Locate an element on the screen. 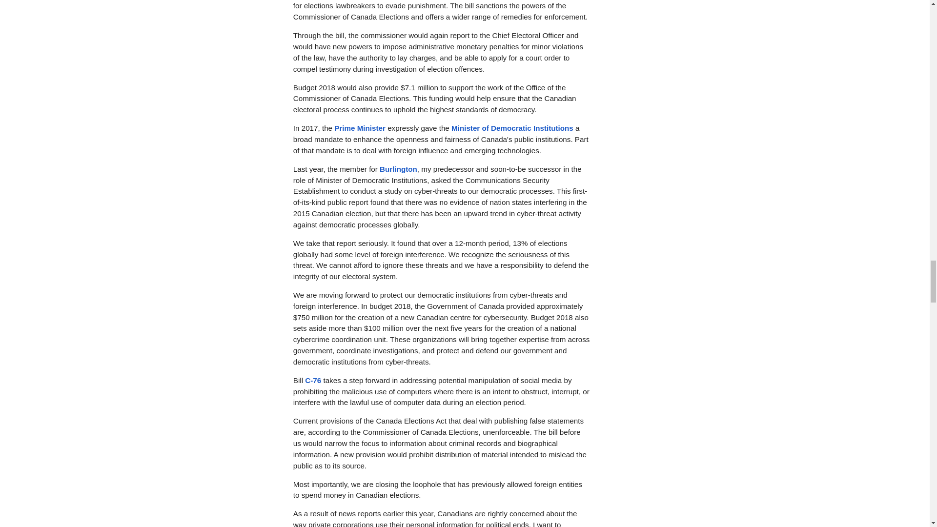 The image size is (937, 527). Karina Gould is located at coordinates (398, 169).